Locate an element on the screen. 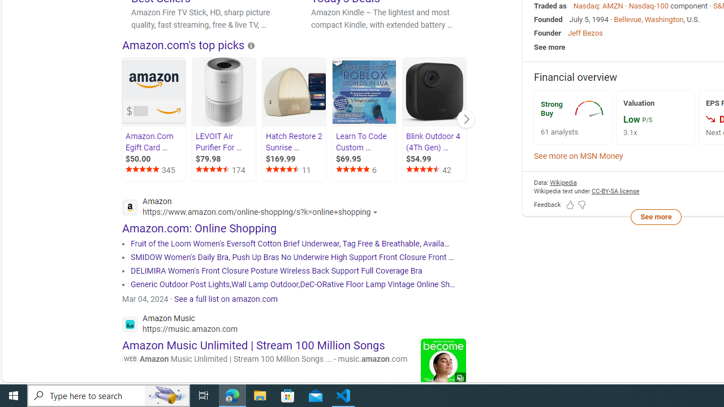 Image resolution: width=724 pixels, height=407 pixels. Amazon is located at coordinates (253, 208).